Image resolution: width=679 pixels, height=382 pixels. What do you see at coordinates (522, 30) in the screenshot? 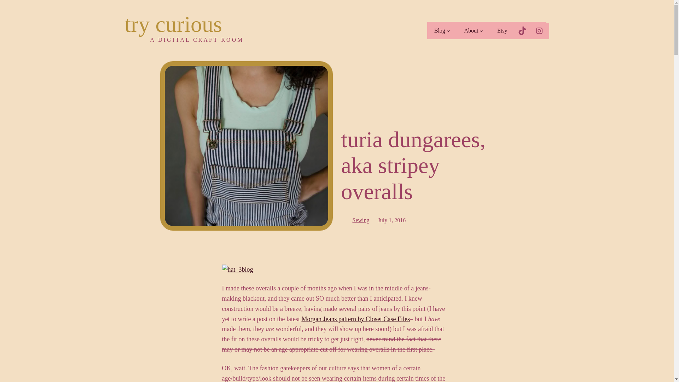
I see `TikTok` at bounding box center [522, 30].